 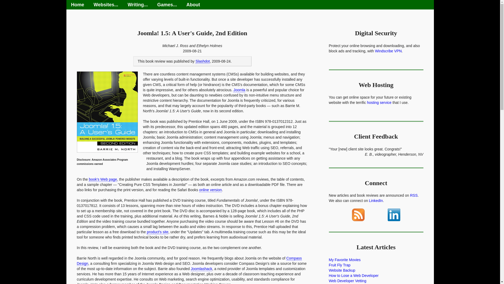 What do you see at coordinates (157, 232) in the screenshot?
I see `product's site` at bounding box center [157, 232].